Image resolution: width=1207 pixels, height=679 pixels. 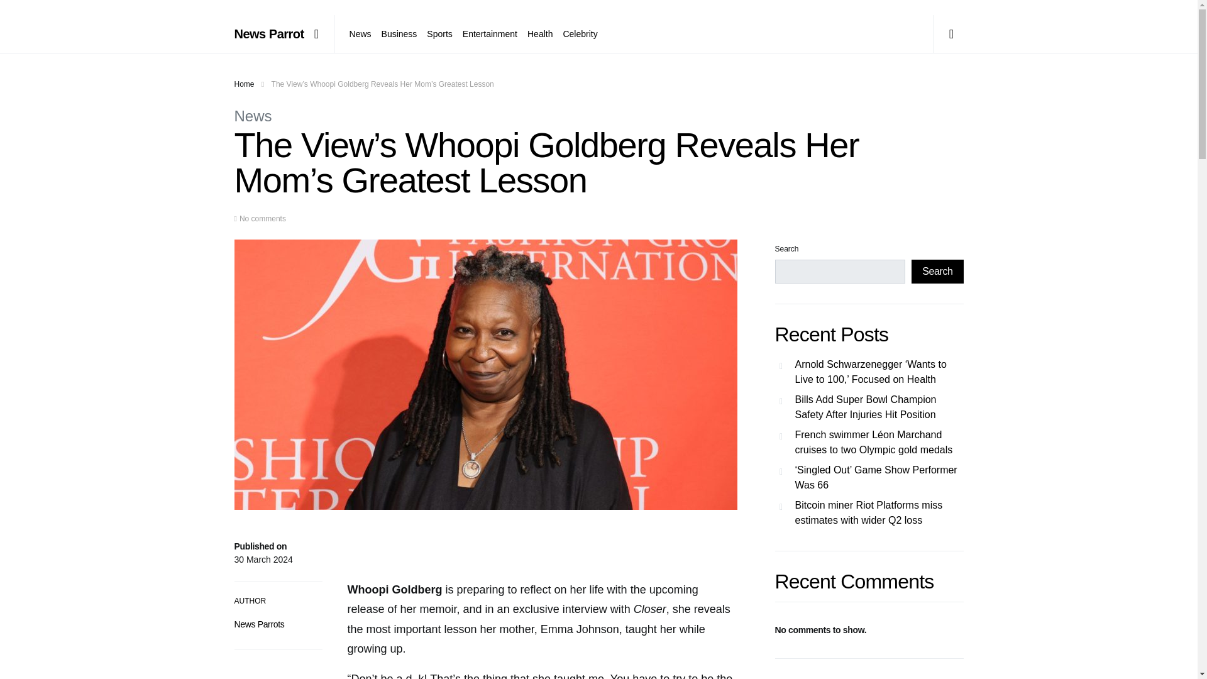 What do you see at coordinates (577, 34) in the screenshot?
I see `Celebrity` at bounding box center [577, 34].